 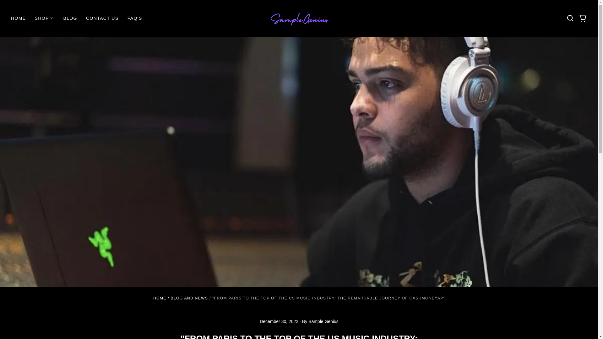 What do you see at coordinates (70, 18) in the screenshot?
I see `BLOG` at bounding box center [70, 18].